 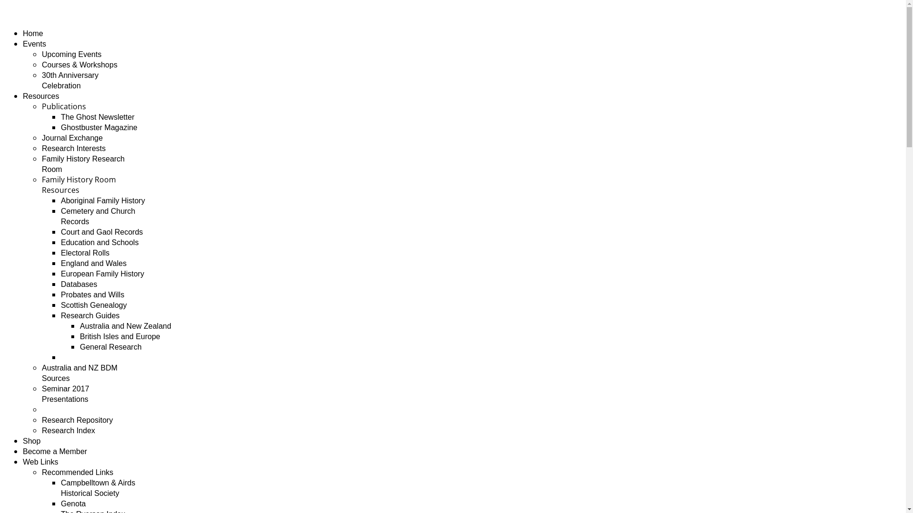 What do you see at coordinates (102, 232) in the screenshot?
I see `Court and Gaol Records` at bounding box center [102, 232].